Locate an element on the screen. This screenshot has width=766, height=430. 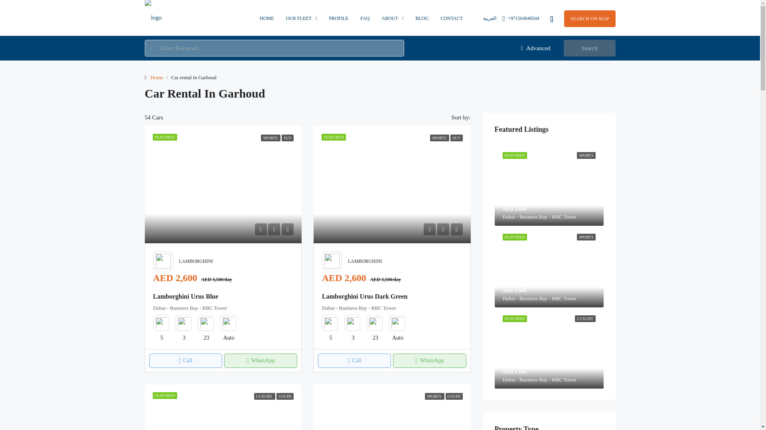
Favourite is located at coordinates (443, 229).